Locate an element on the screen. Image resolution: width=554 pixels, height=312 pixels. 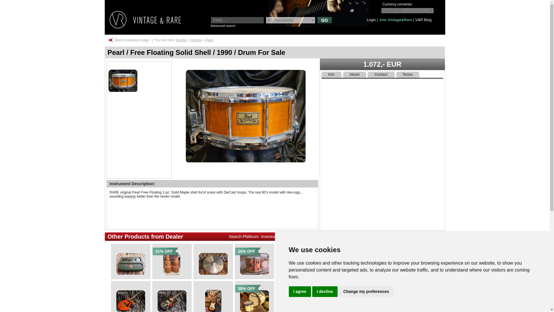
1 is located at coordinates (123, 80).